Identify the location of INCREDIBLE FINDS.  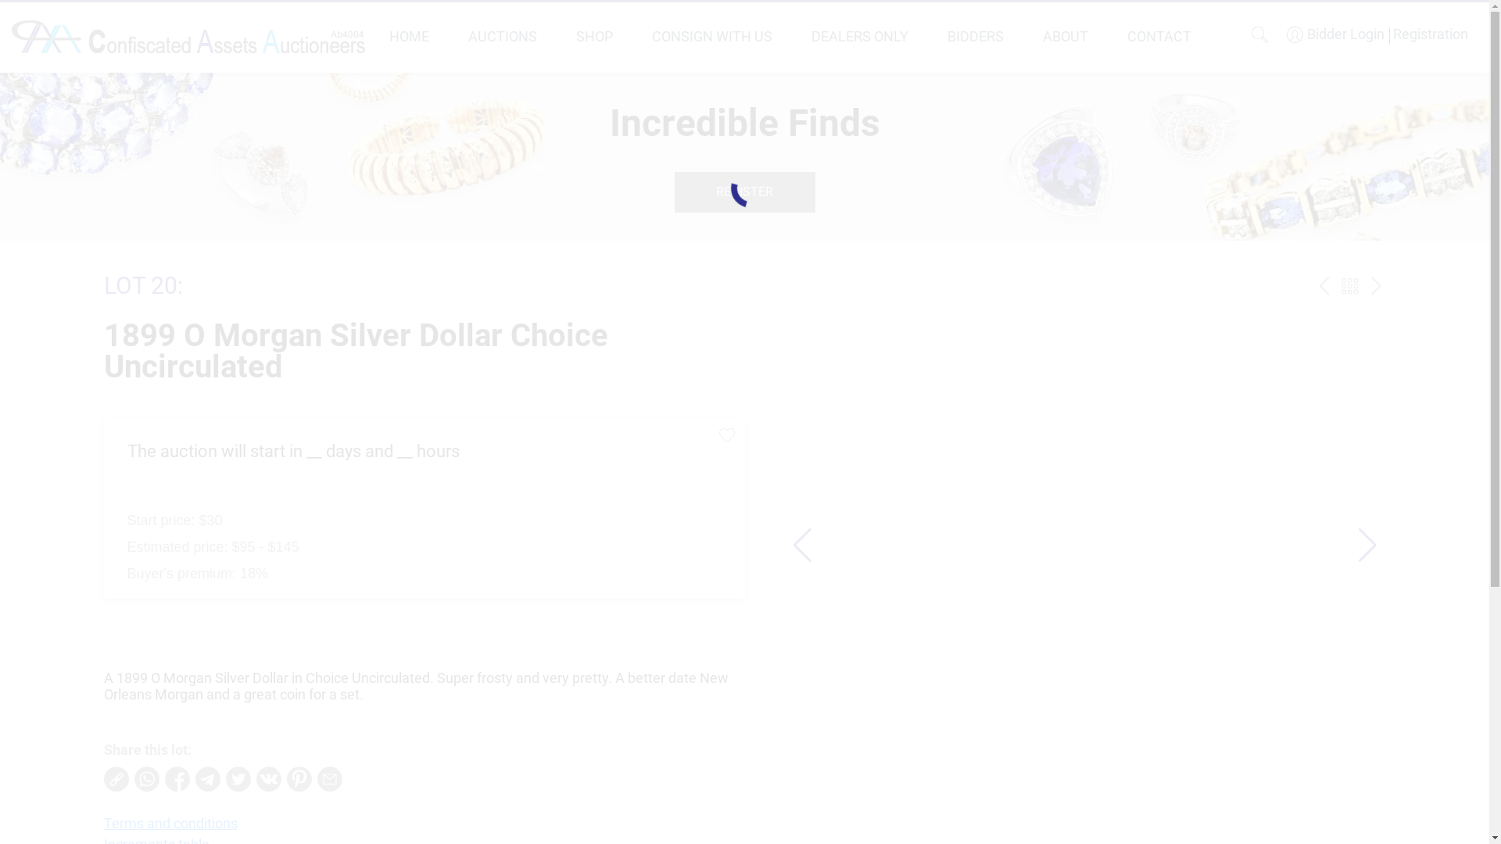
(1349, 286).